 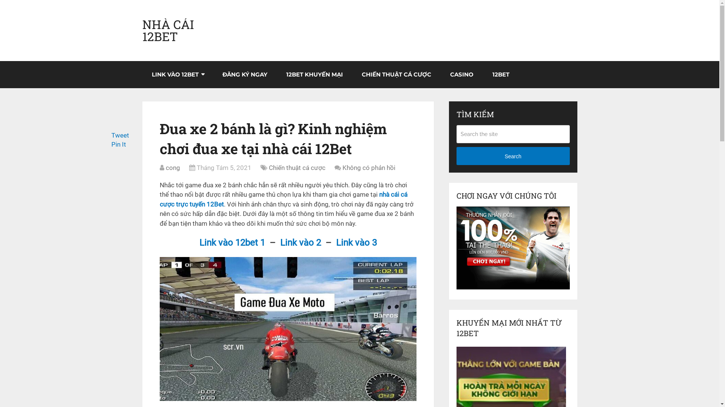 What do you see at coordinates (173, 168) in the screenshot?
I see `cong` at bounding box center [173, 168].